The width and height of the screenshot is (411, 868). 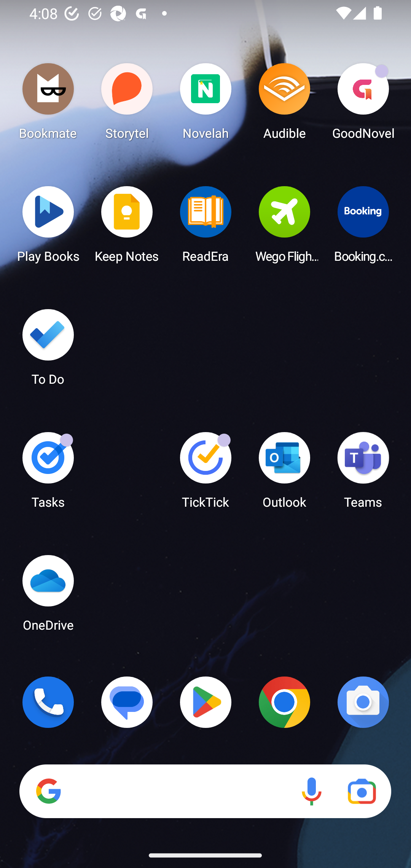 What do you see at coordinates (205, 702) in the screenshot?
I see `Play Store` at bounding box center [205, 702].